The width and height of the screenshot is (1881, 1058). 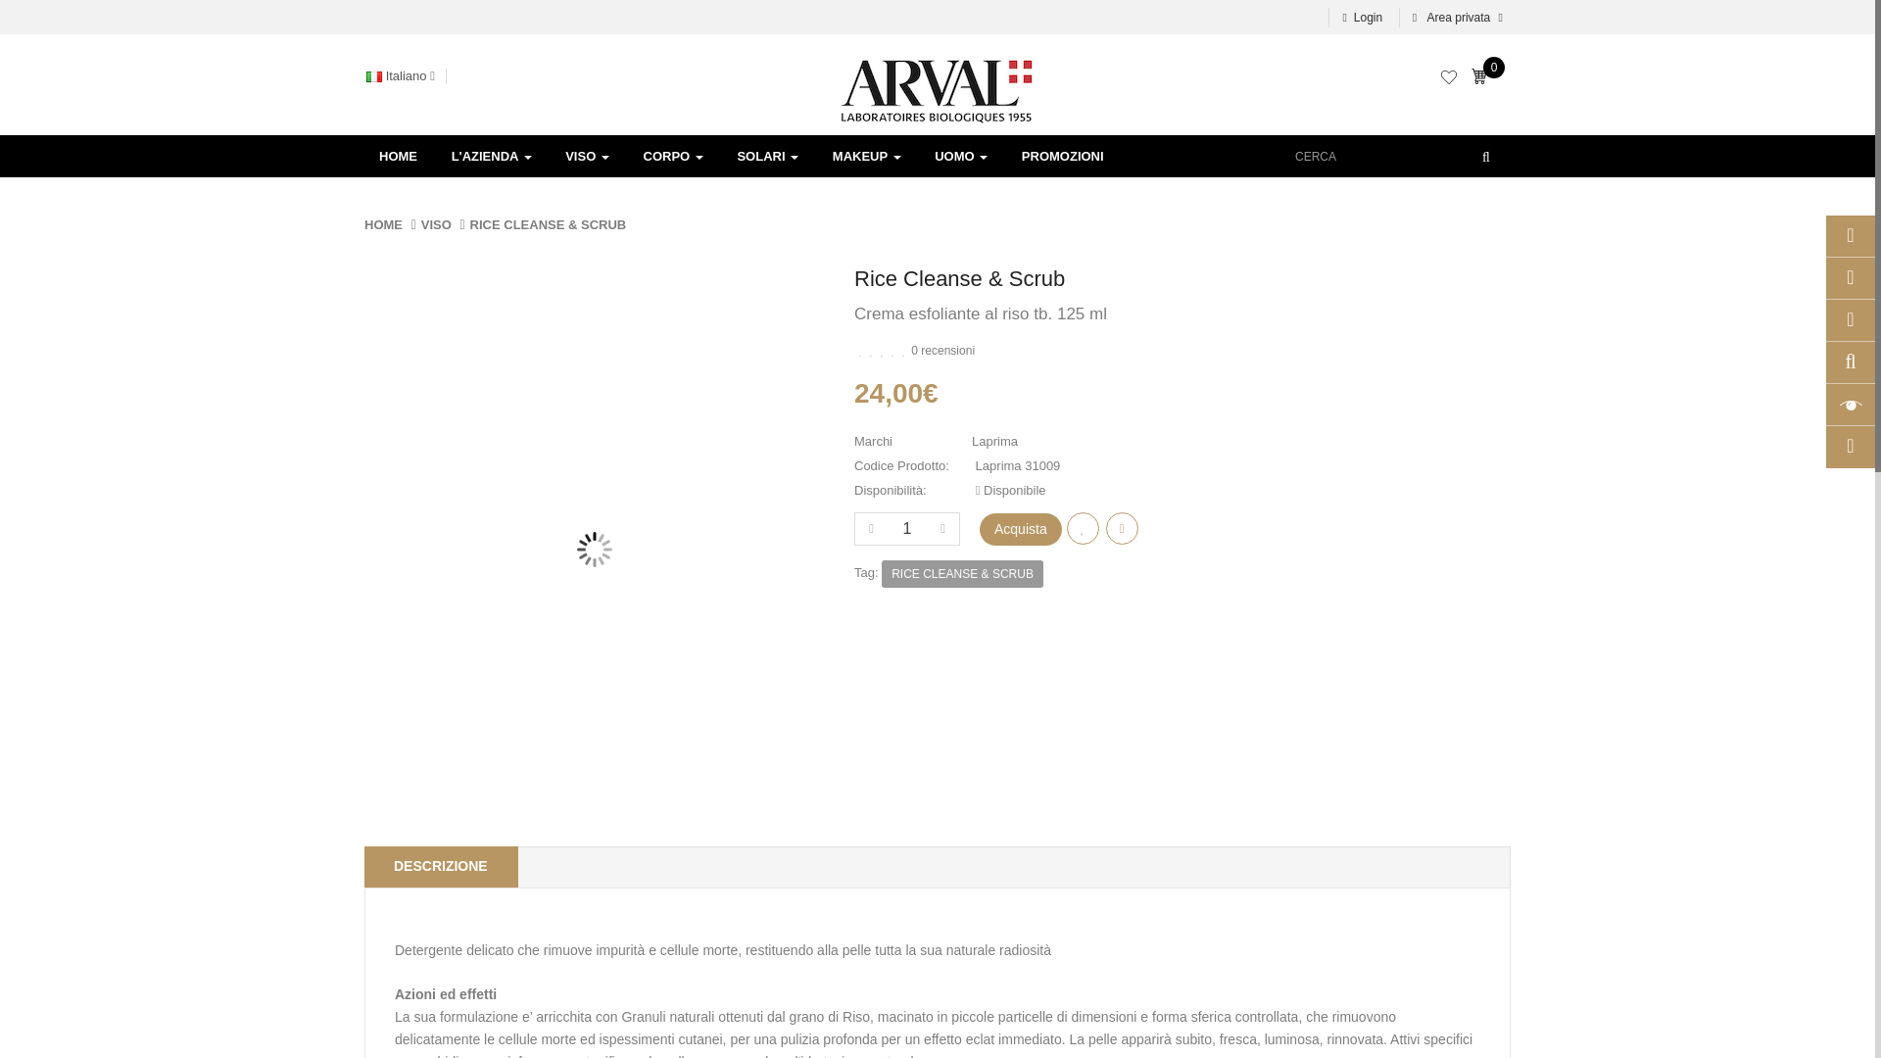 What do you see at coordinates (492, 157) in the screenshot?
I see `L'AZIENDA` at bounding box center [492, 157].